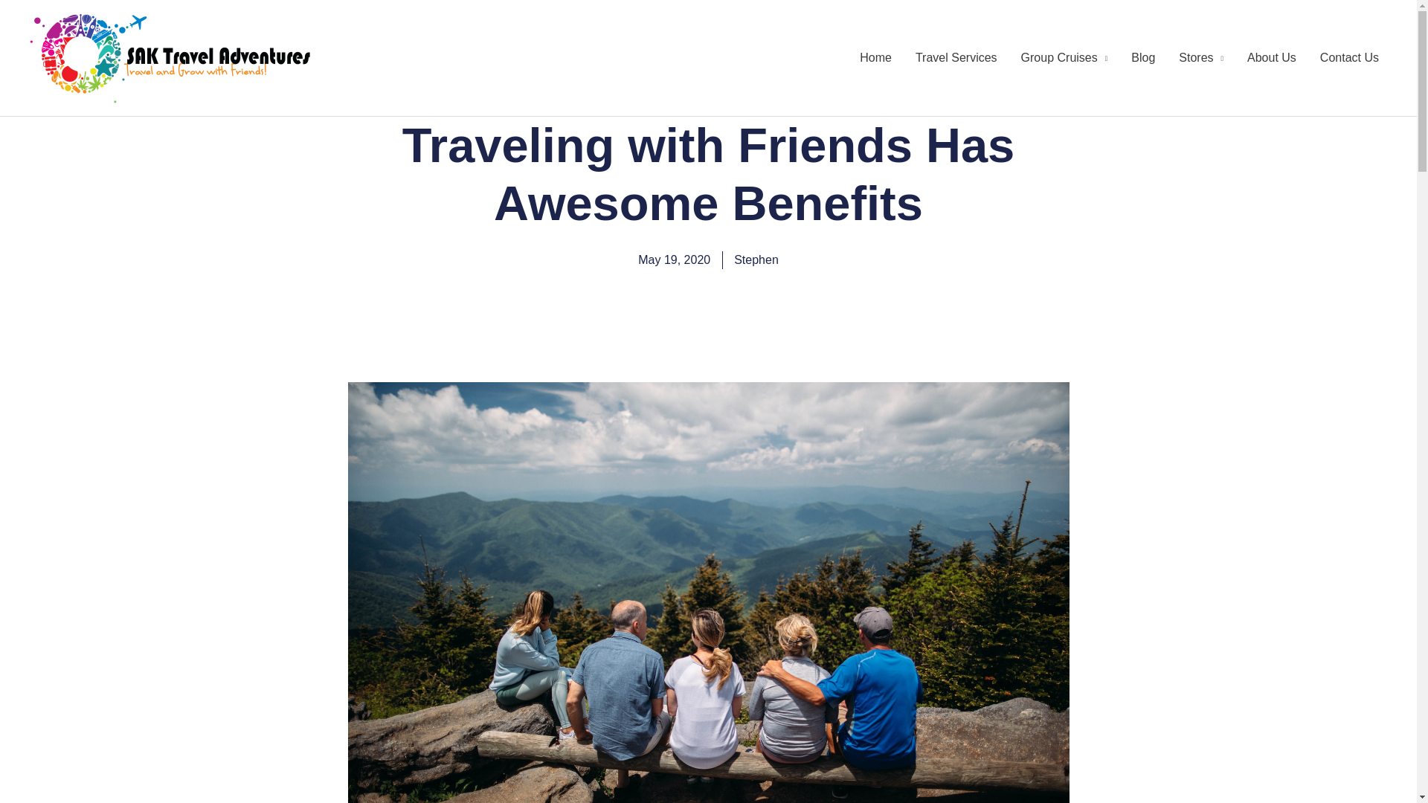 This screenshot has height=803, width=1428. Describe the element at coordinates (674, 260) in the screenshot. I see `May 19, 2020` at that location.